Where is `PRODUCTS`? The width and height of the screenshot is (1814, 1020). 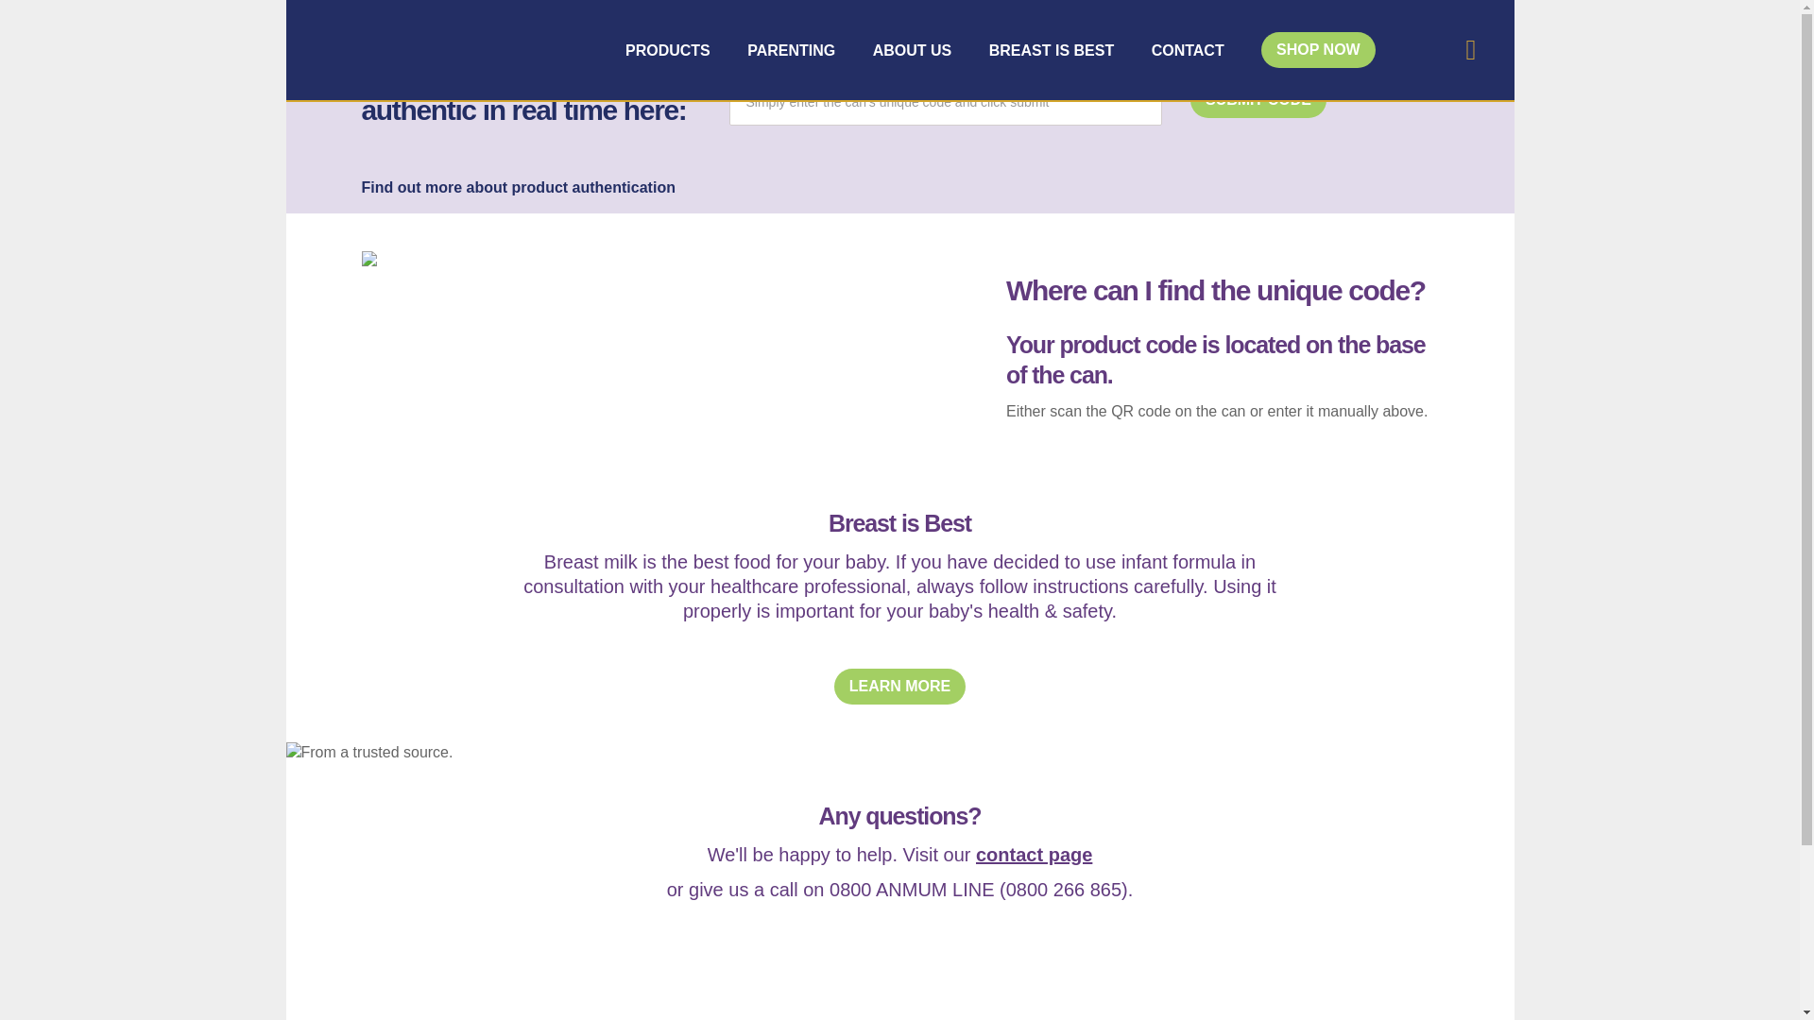
PRODUCTS is located at coordinates (668, 51).